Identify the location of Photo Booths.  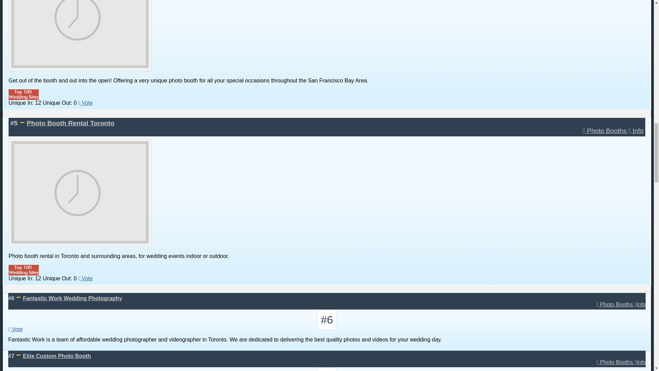
(605, 131).